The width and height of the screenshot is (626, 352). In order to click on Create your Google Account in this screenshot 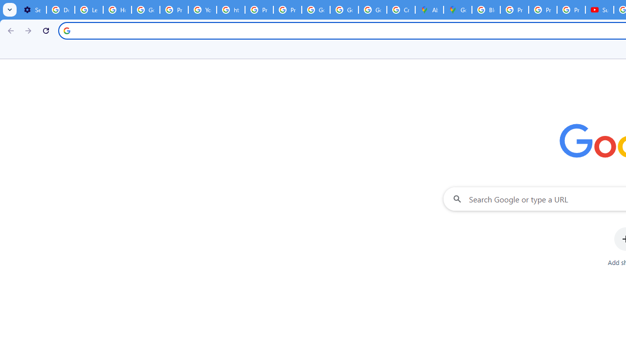, I will do `click(401, 10)`.